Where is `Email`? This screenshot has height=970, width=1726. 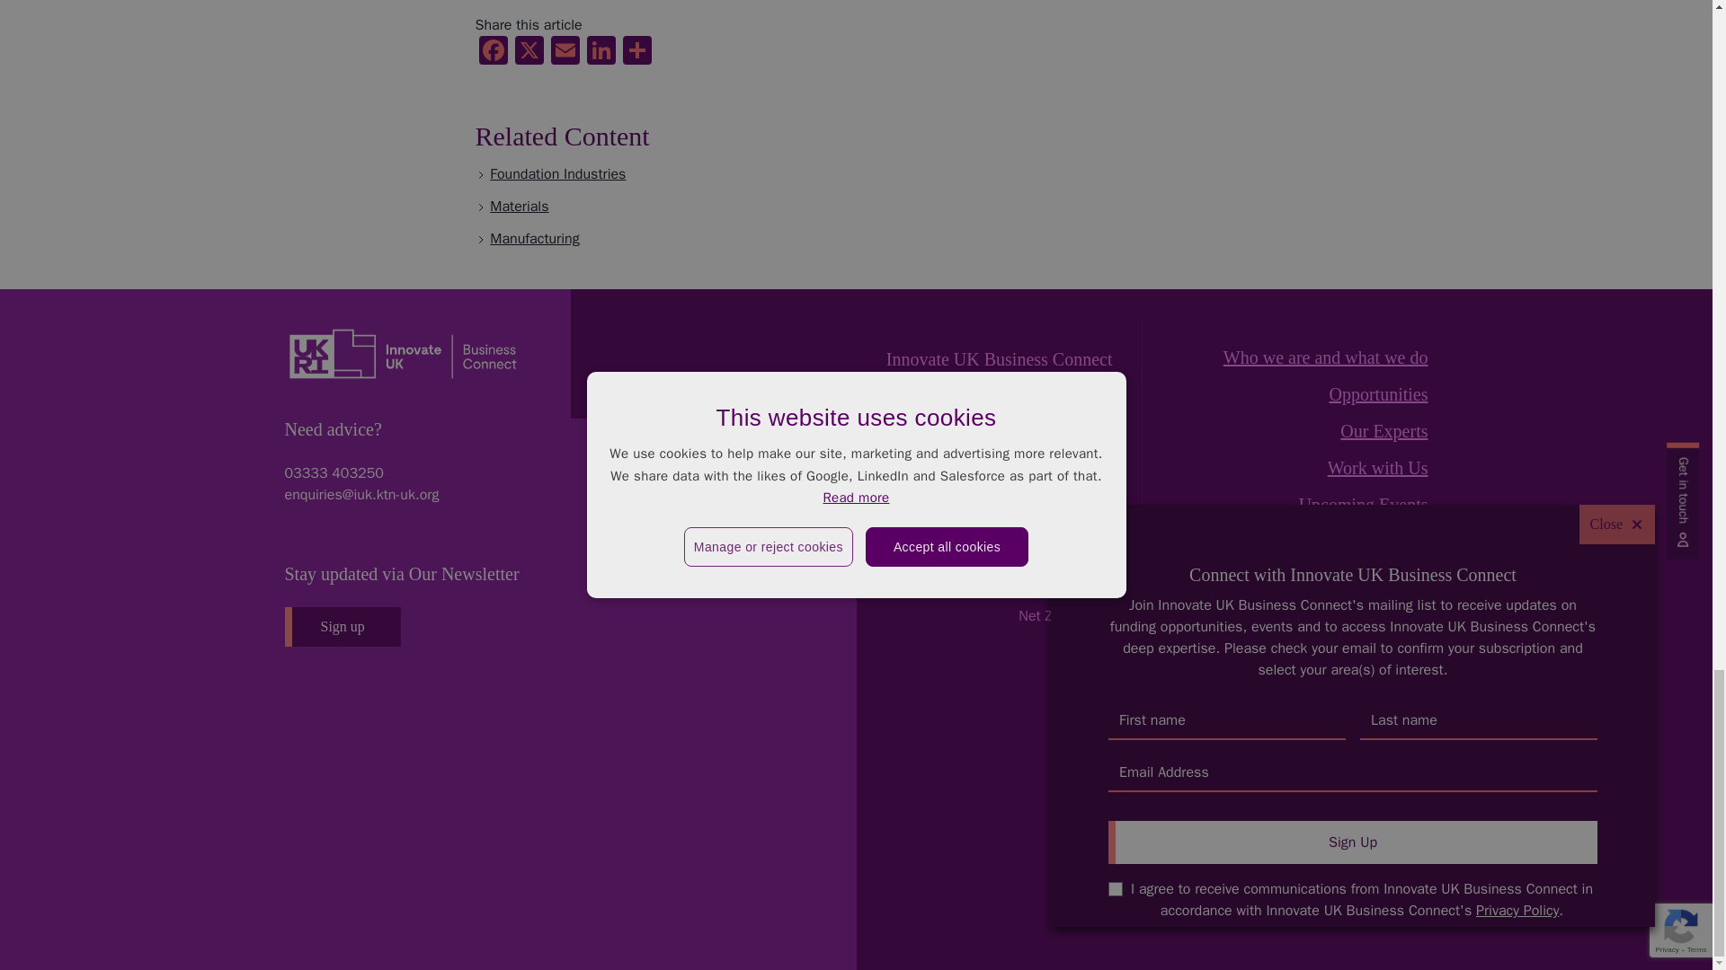
Email is located at coordinates (565, 52).